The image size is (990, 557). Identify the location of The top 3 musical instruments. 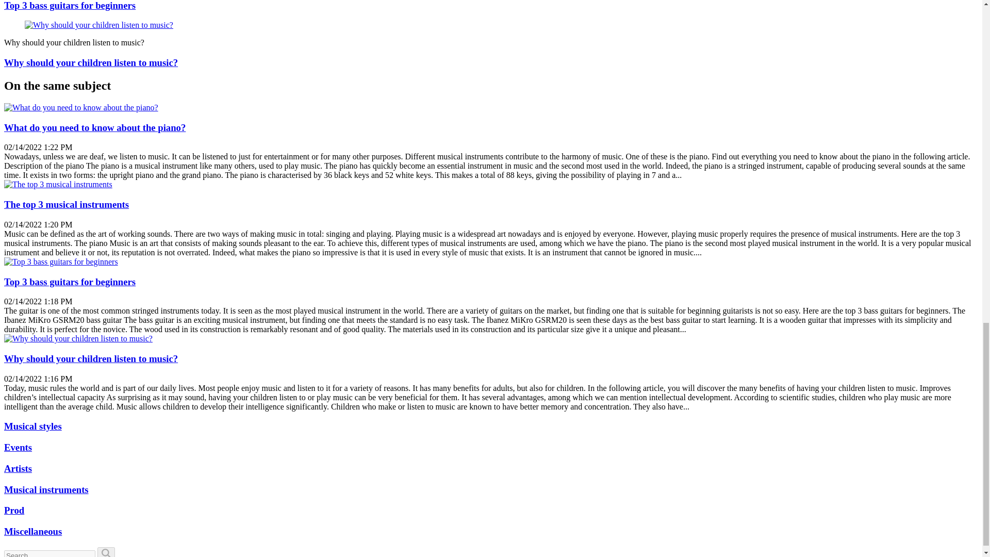
(58, 184).